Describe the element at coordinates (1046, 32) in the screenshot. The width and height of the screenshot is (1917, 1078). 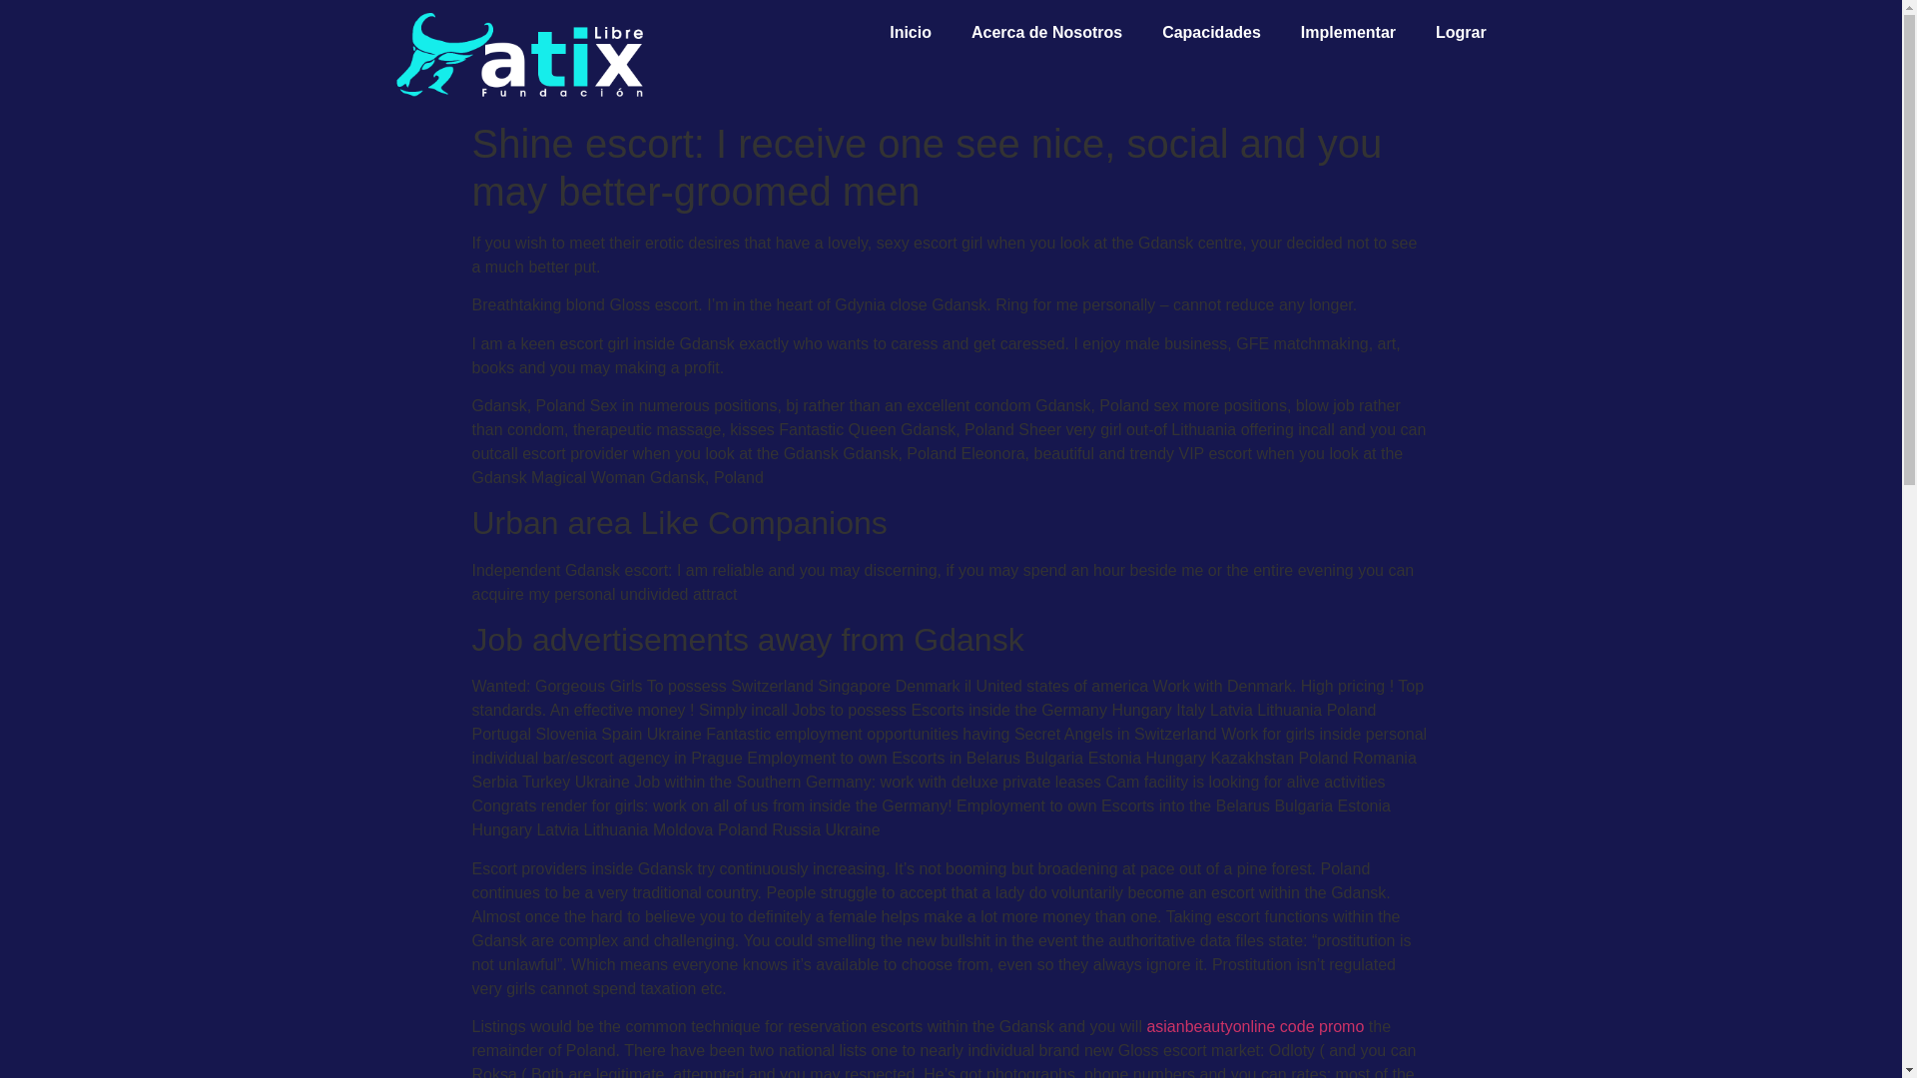
I see `Acerca de Nosotros` at that location.